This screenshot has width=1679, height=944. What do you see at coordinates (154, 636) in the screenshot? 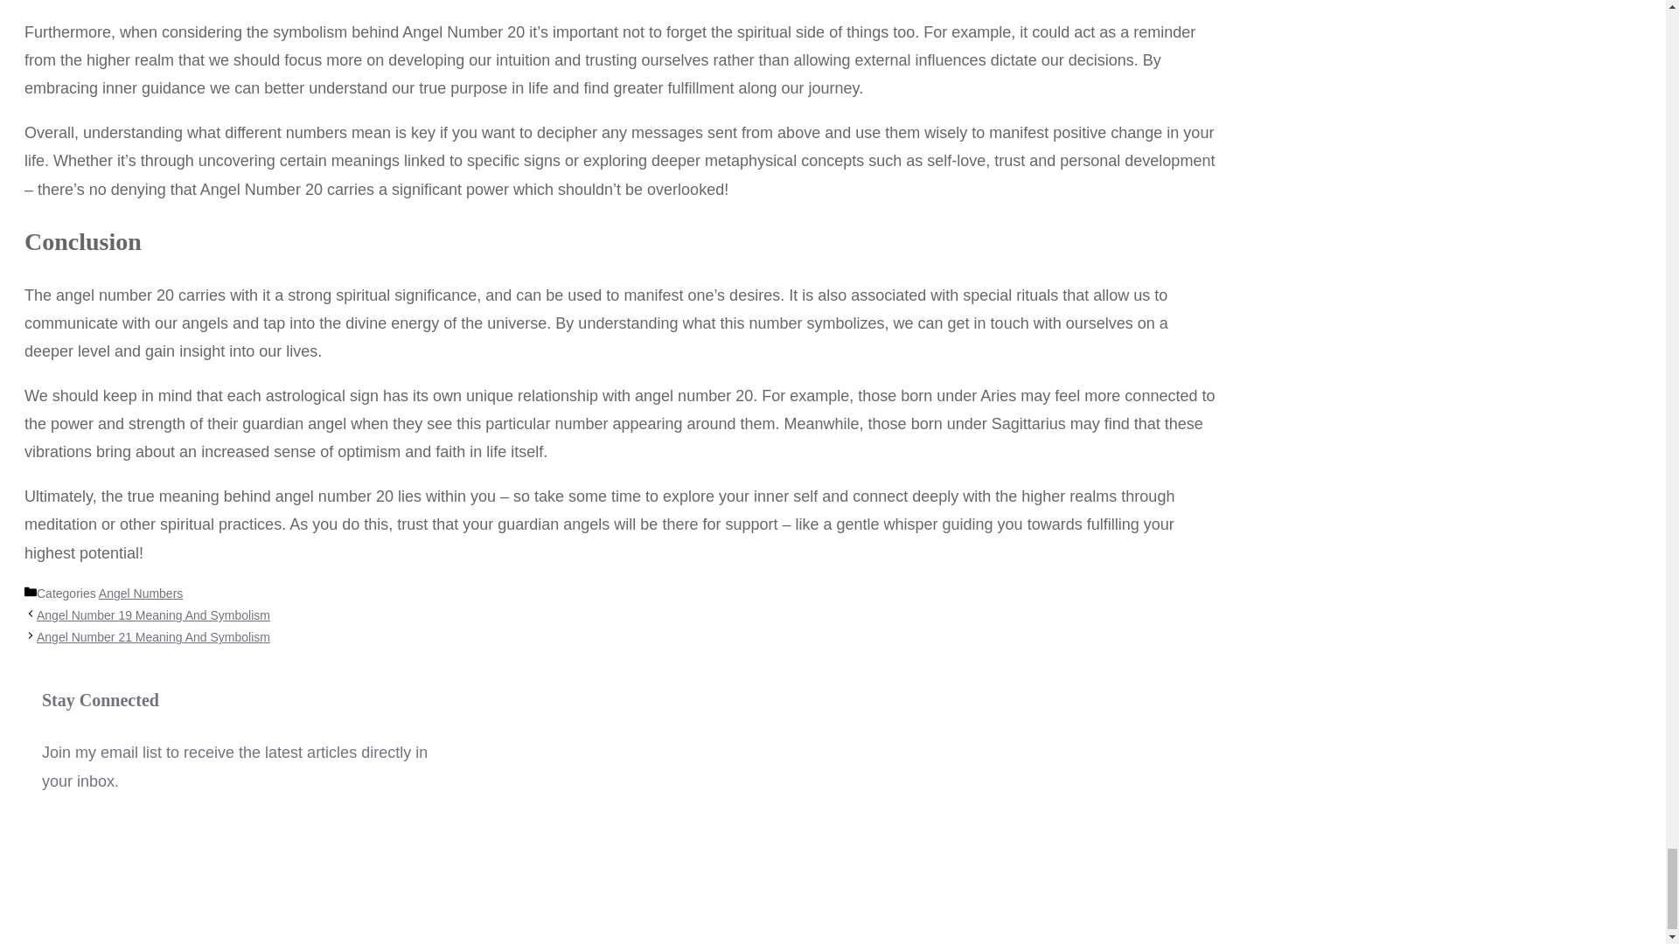
I see `Angel Number 21 Meaning And Symbolism` at bounding box center [154, 636].